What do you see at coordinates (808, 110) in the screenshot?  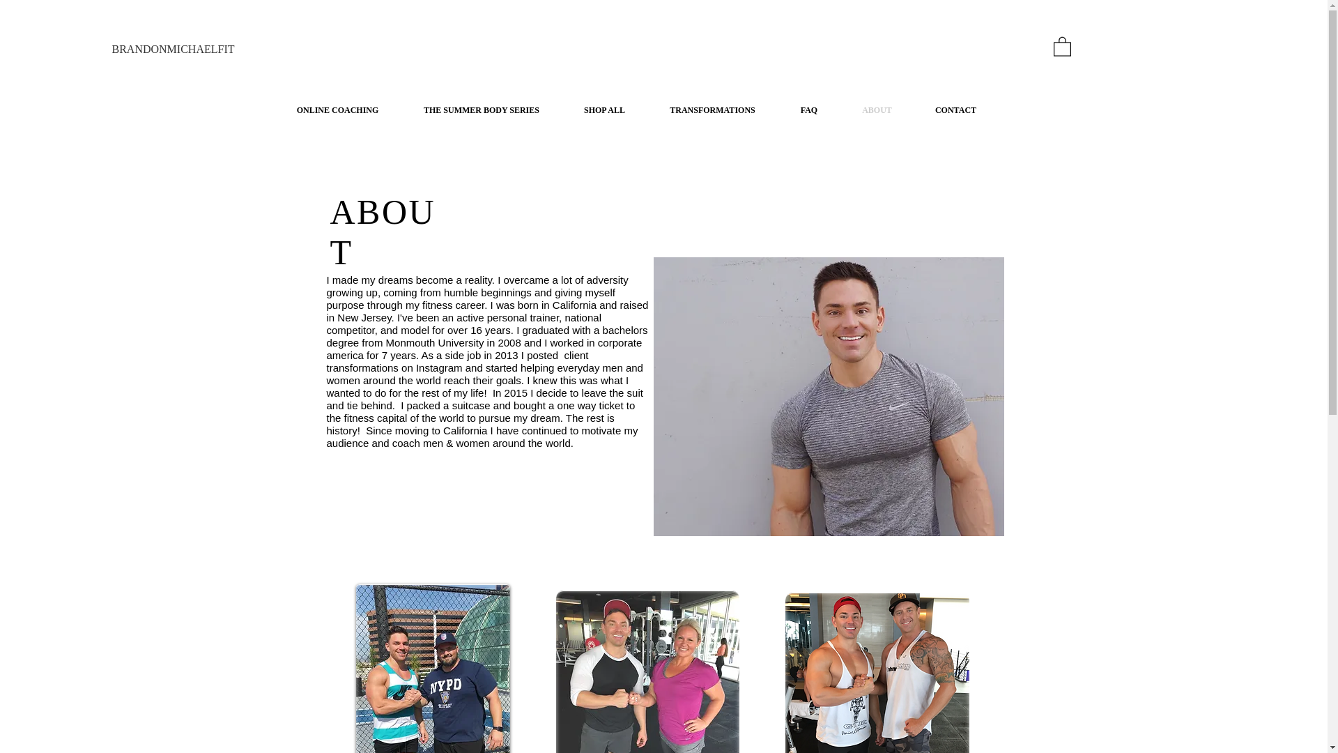 I see `FAQ` at bounding box center [808, 110].